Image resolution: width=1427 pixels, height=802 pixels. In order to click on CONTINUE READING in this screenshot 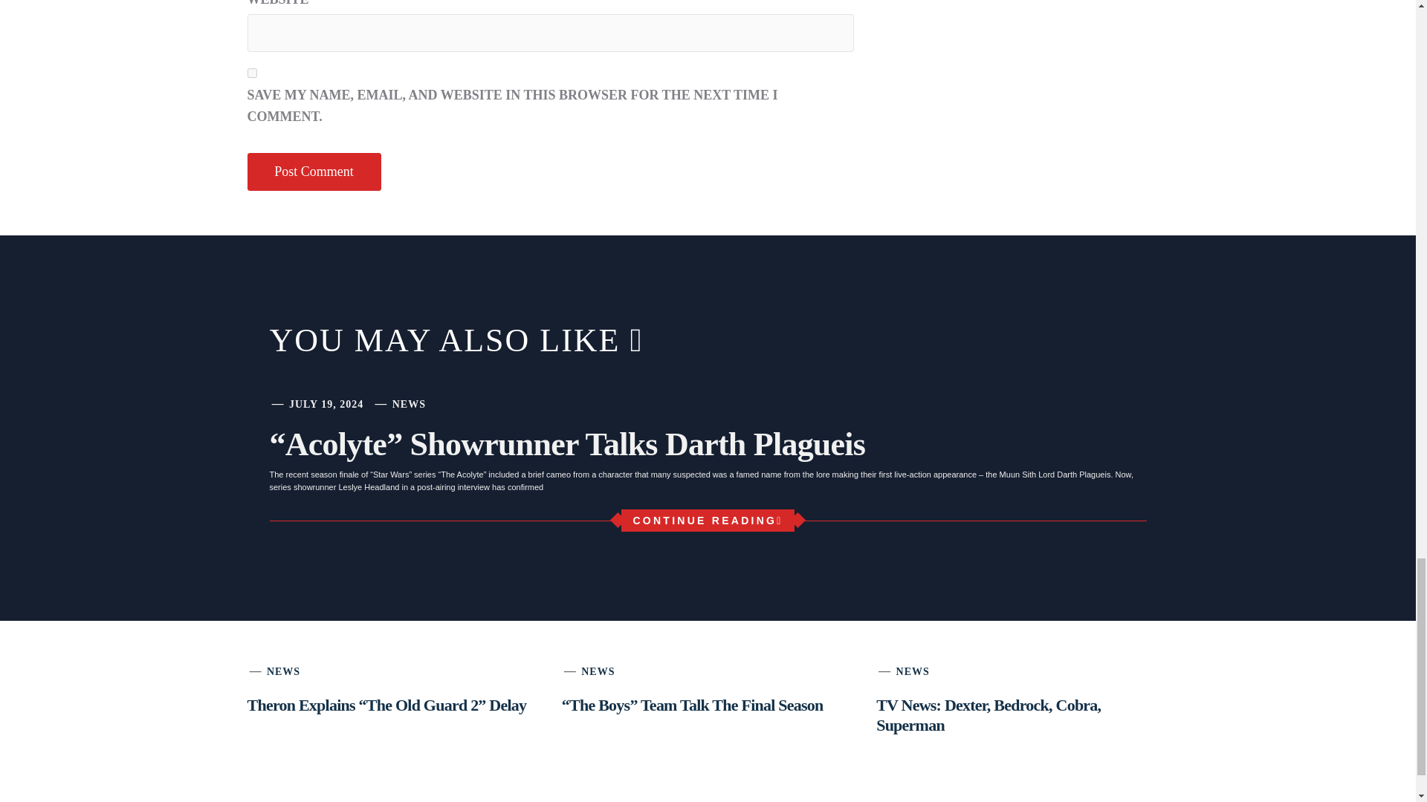, I will do `click(707, 520)`.